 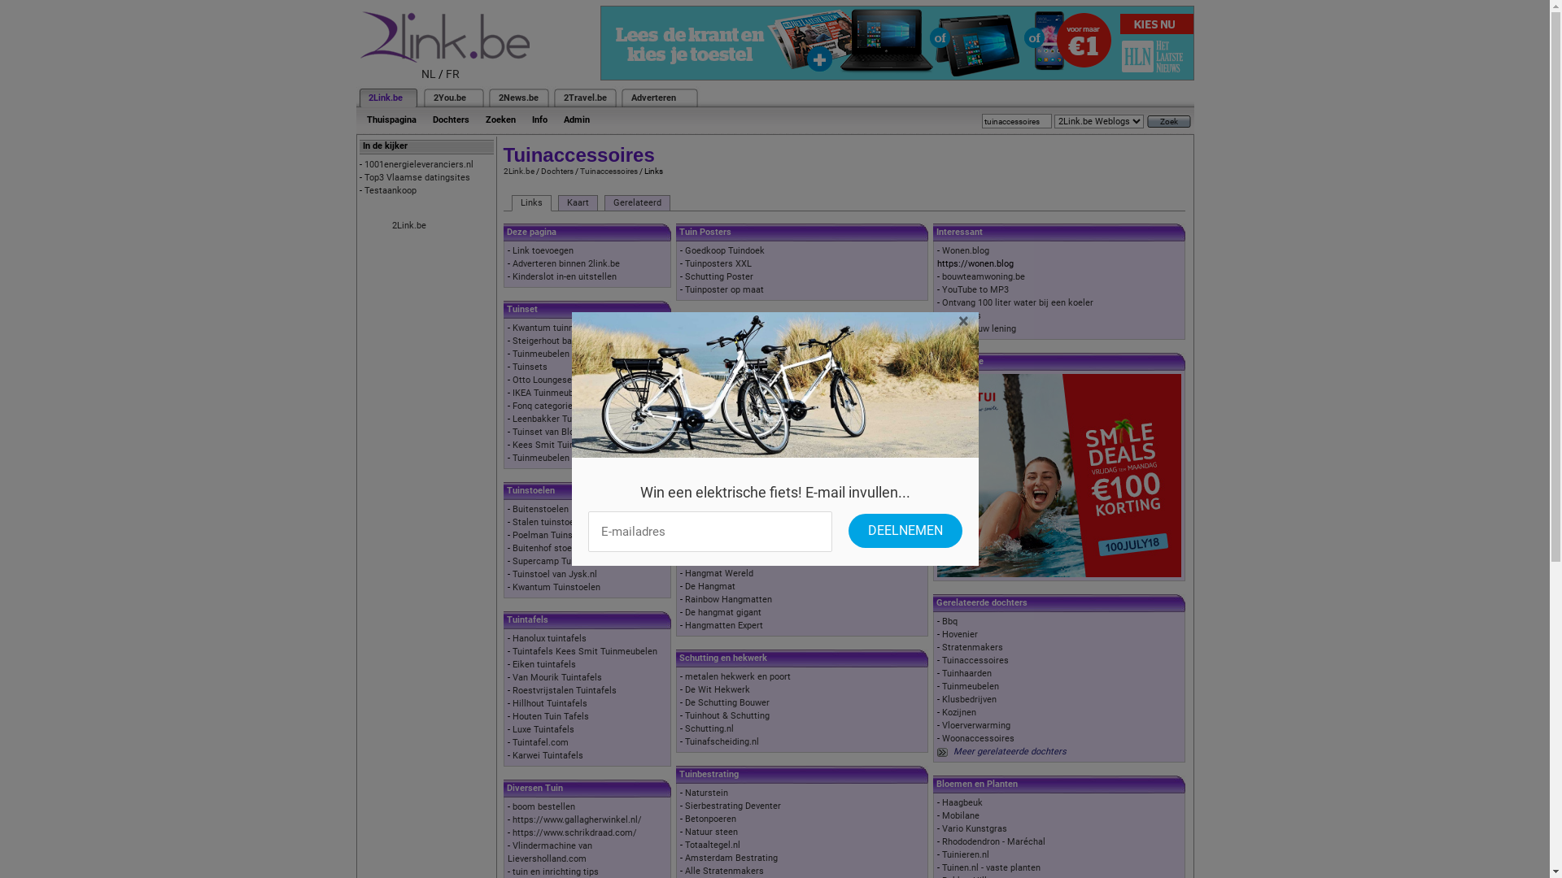 What do you see at coordinates (390, 120) in the screenshot?
I see `Thuispagina` at bounding box center [390, 120].